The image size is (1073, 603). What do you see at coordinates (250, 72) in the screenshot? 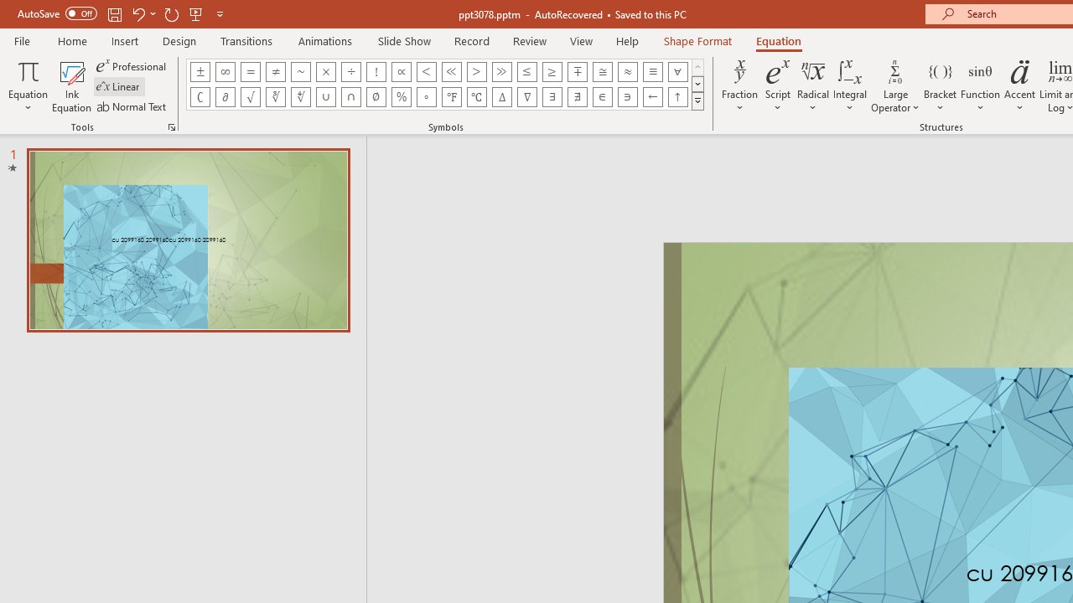
I see `Equation Symbol Equal` at bounding box center [250, 72].